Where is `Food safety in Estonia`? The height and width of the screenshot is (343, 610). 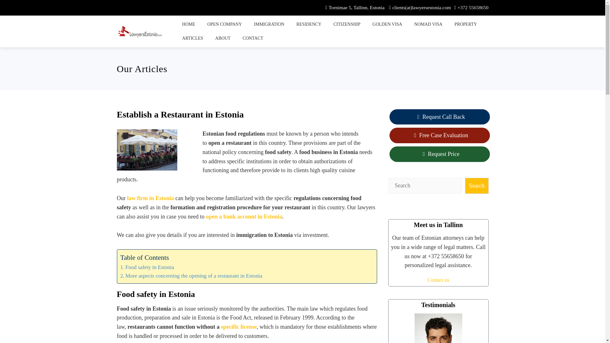 Food safety in Estonia is located at coordinates (147, 267).